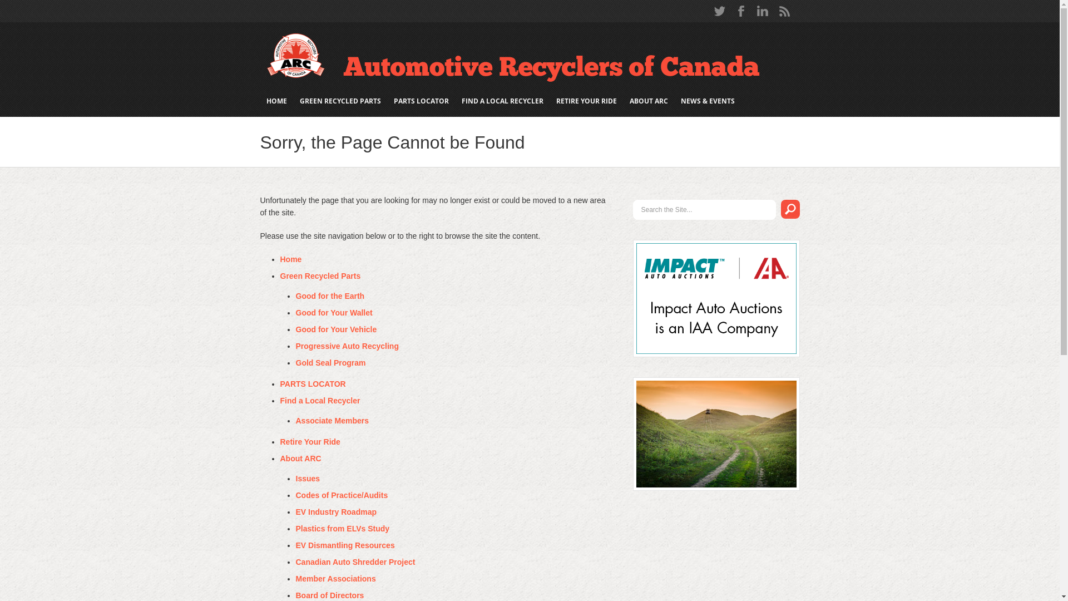 The width and height of the screenshot is (1068, 601). Describe the element at coordinates (320, 276) in the screenshot. I see `Green Recycled Parts` at that location.